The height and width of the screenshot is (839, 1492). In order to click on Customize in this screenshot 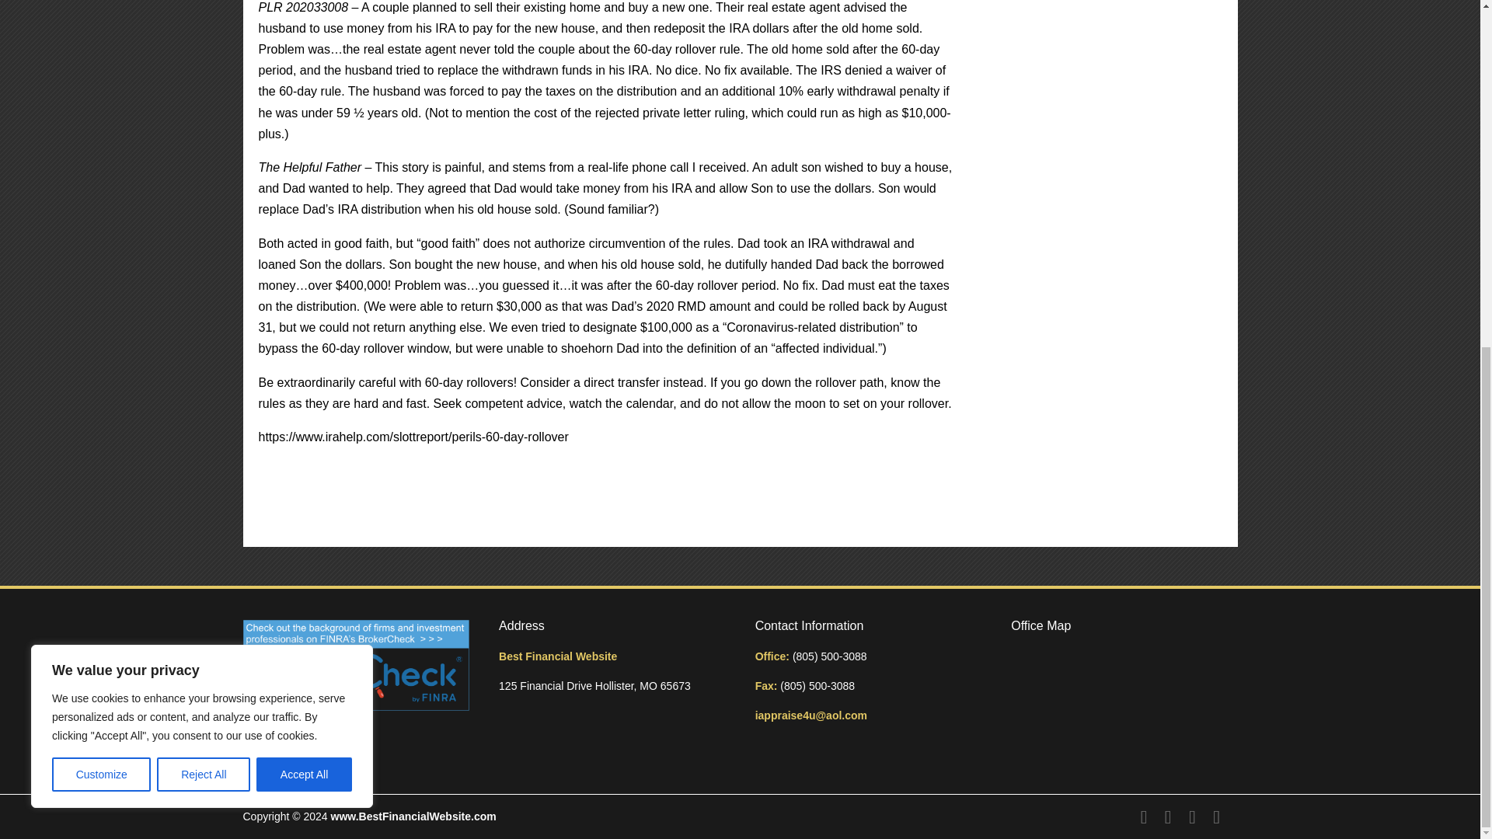, I will do `click(101, 187)`.